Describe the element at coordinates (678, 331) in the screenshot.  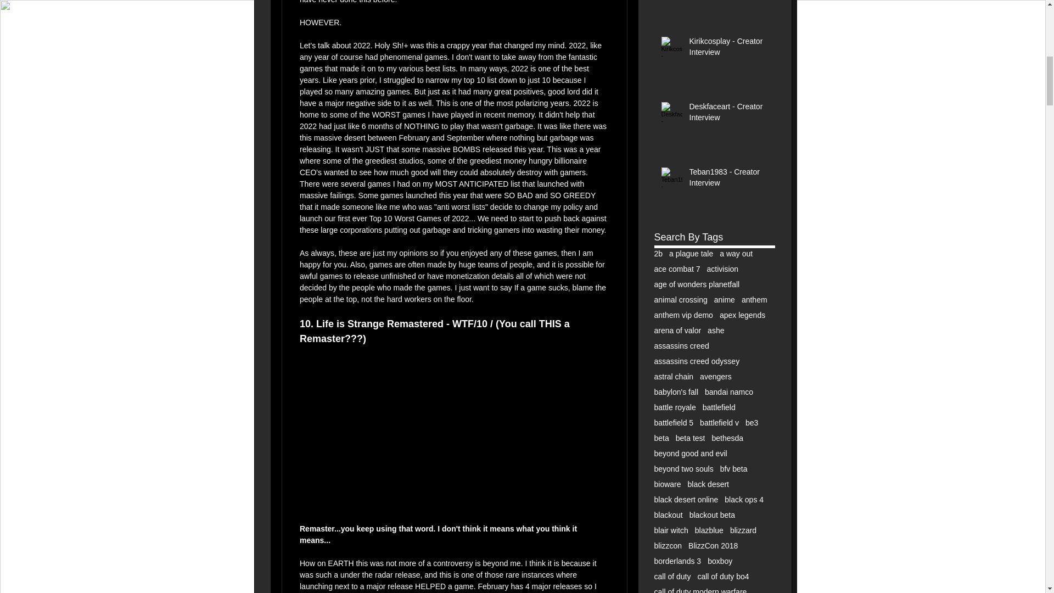
I see `arena of valor` at that location.